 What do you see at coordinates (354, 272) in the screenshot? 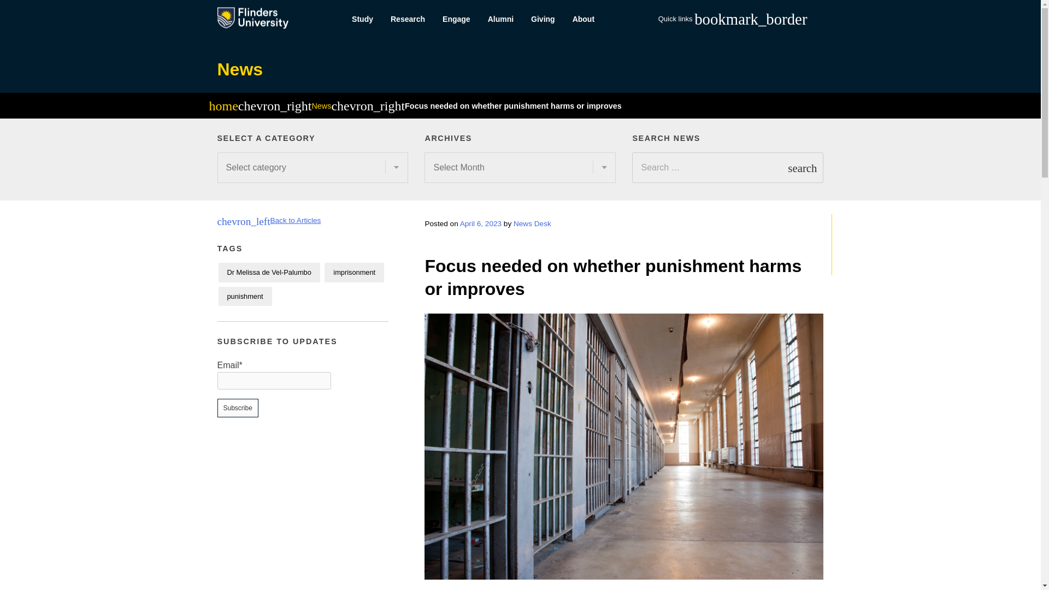
I see `imprisonment` at bounding box center [354, 272].